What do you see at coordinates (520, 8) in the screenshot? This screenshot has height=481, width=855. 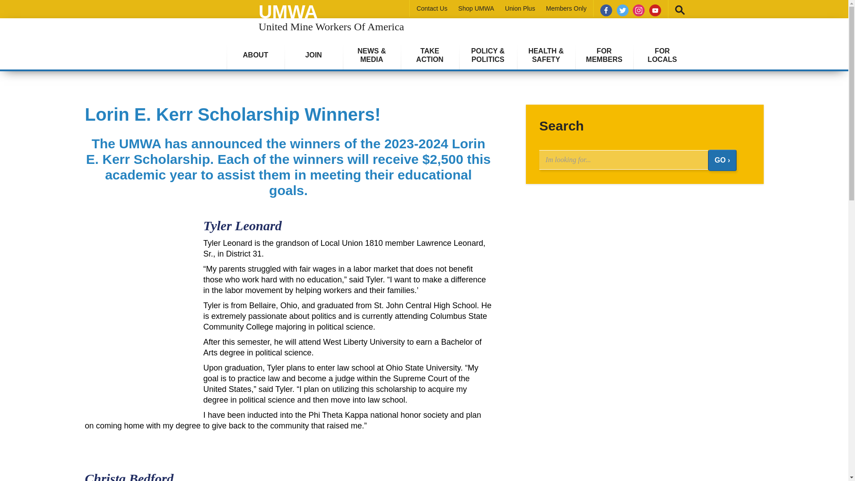 I see `Shop UMWA` at bounding box center [520, 8].